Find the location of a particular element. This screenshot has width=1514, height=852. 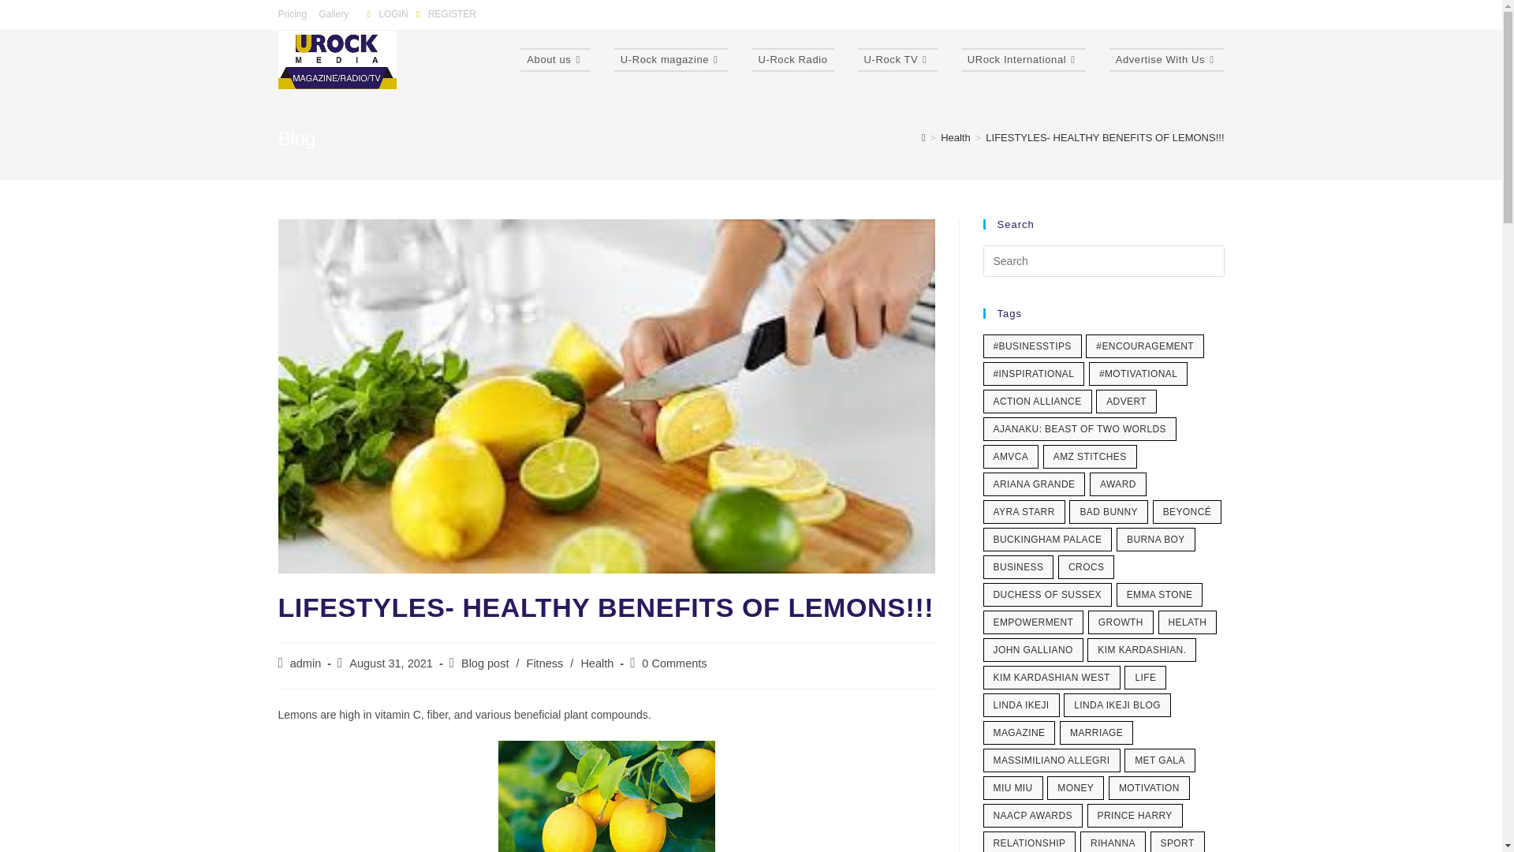

U-Rock Radio is located at coordinates (792, 60).